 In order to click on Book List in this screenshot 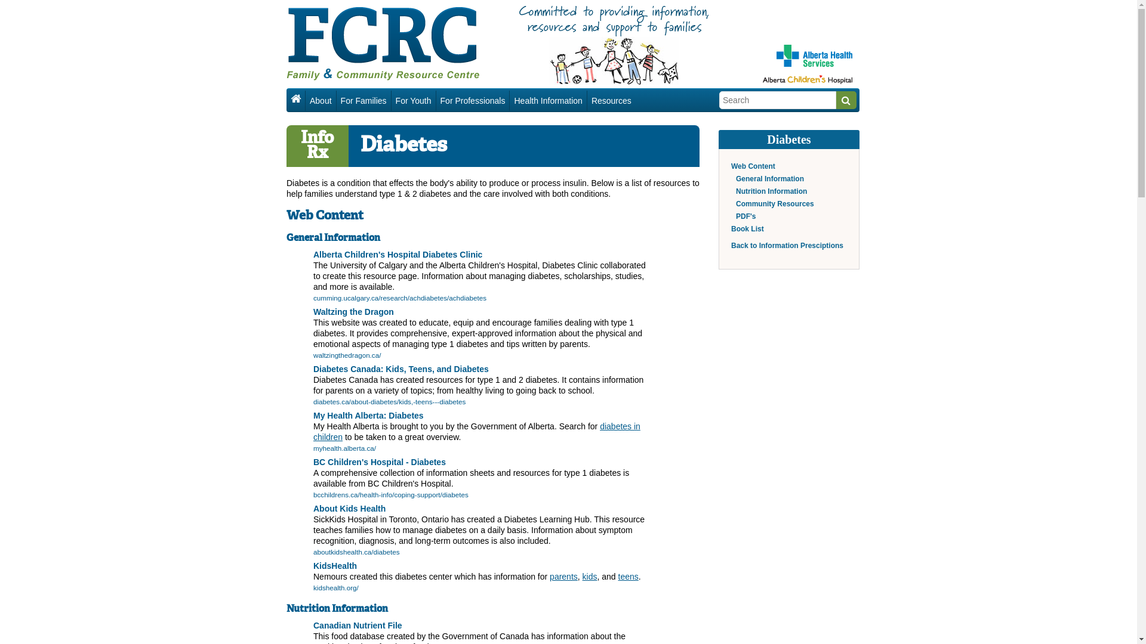, I will do `click(747, 229)`.